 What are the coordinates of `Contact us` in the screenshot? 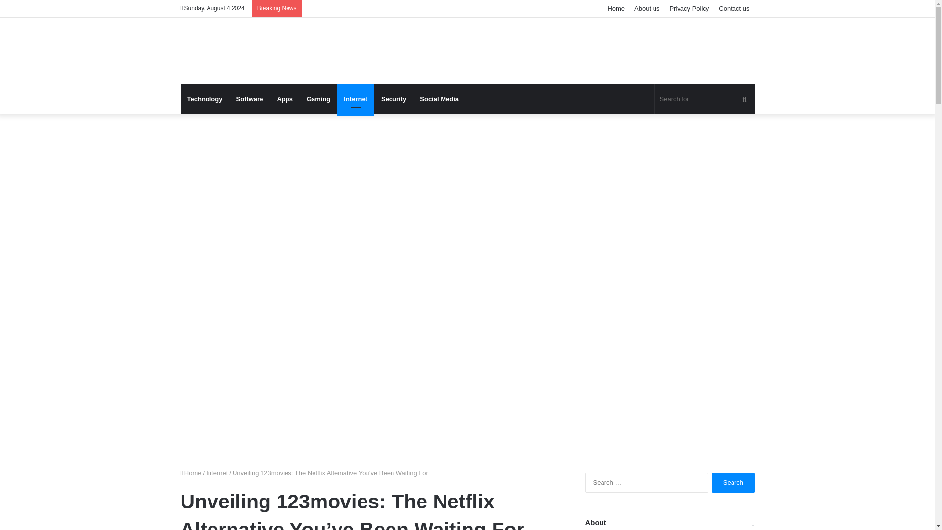 It's located at (734, 8).